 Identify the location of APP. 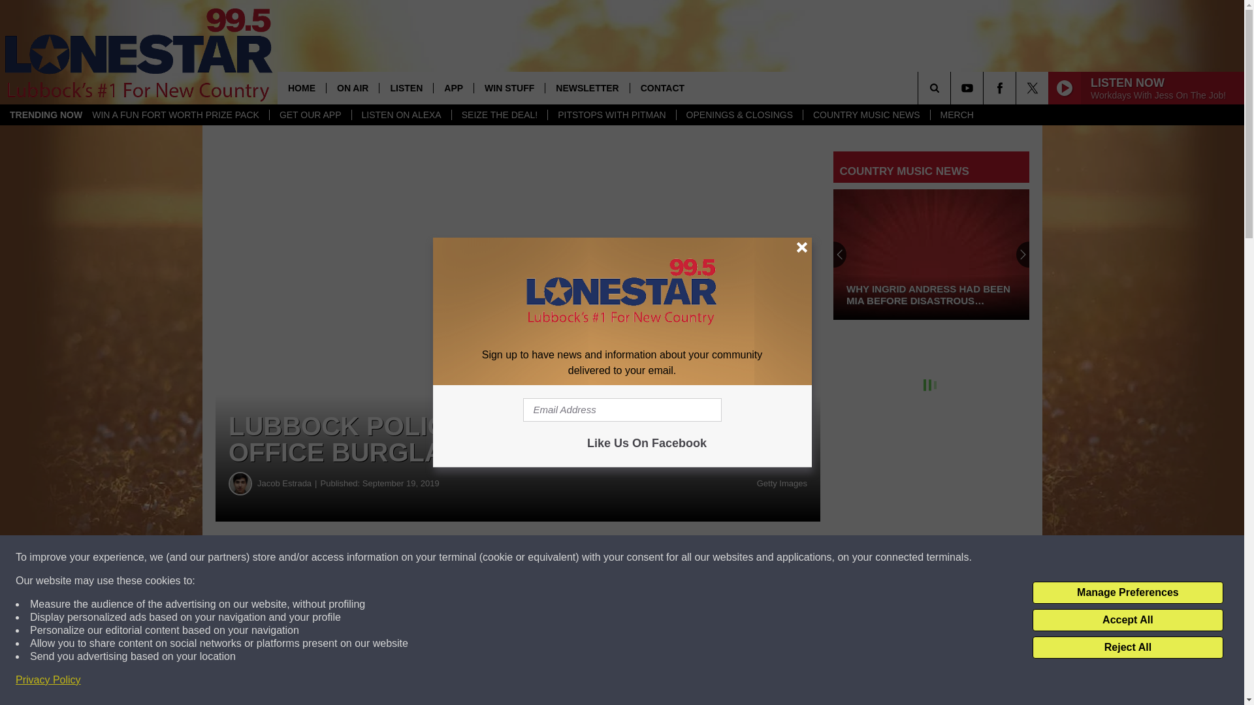
(453, 87).